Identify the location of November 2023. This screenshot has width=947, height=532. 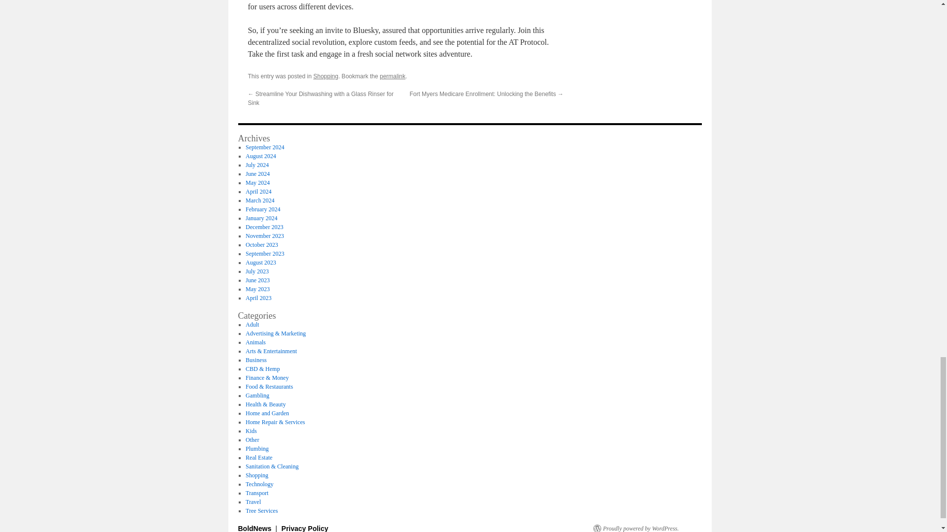
(264, 235).